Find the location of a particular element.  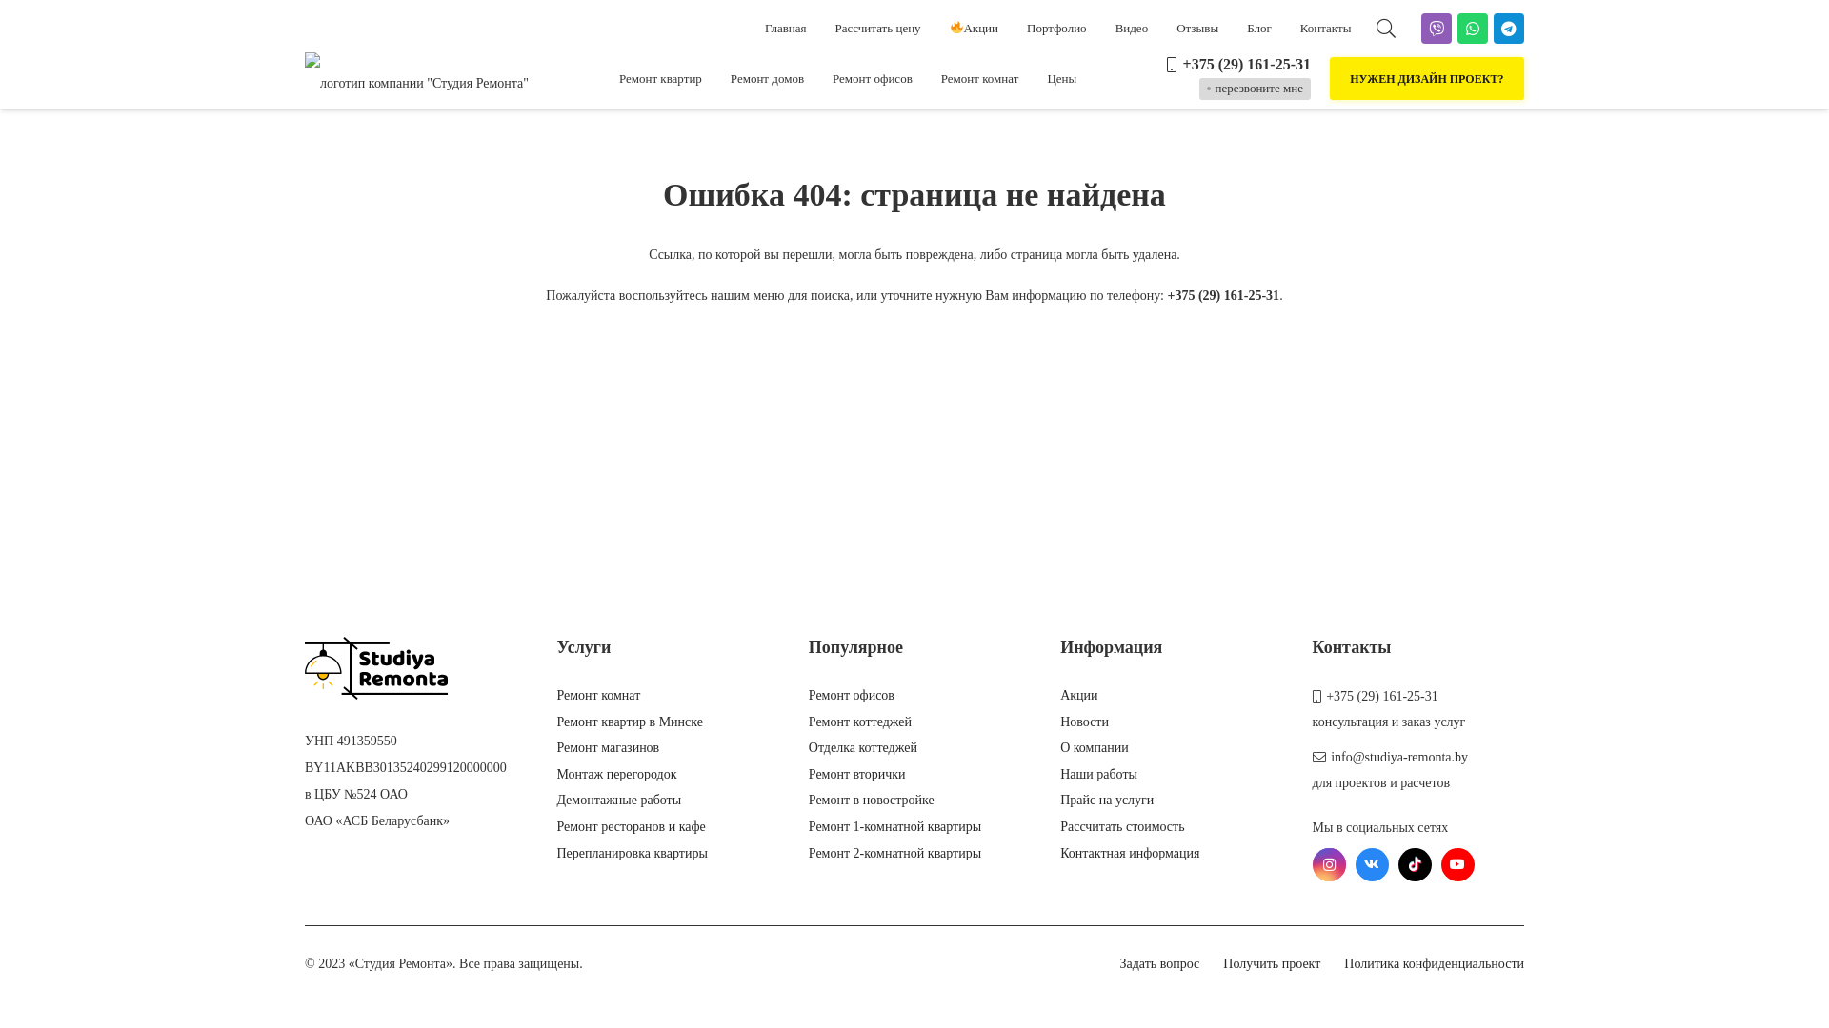

+375 (29) 161-25-31 is located at coordinates (1376, 697).